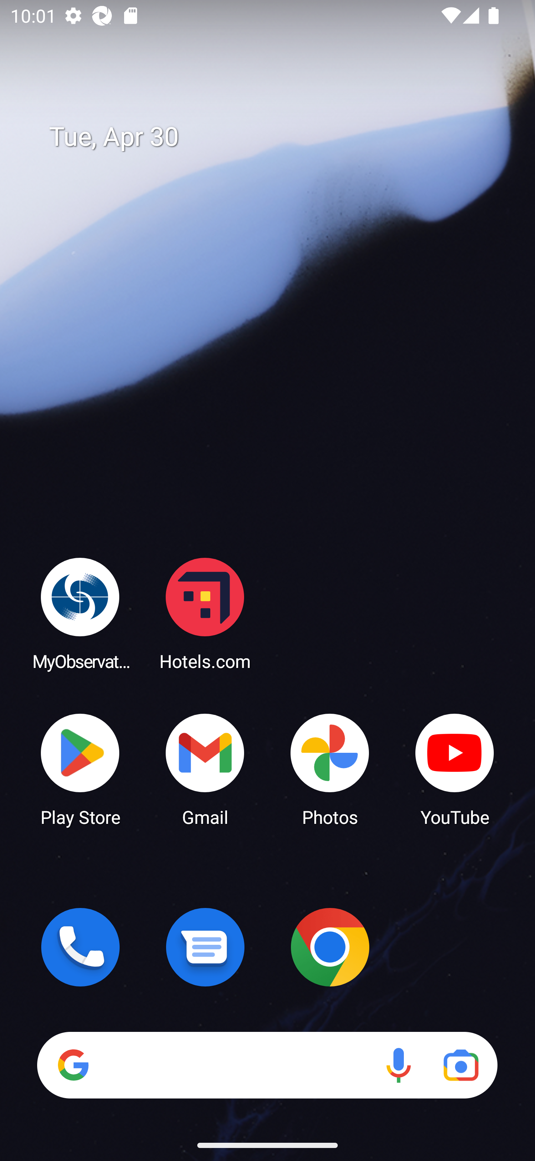 This screenshot has height=1161, width=535. What do you see at coordinates (278, 137) in the screenshot?
I see `Tue, Apr 30` at bounding box center [278, 137].